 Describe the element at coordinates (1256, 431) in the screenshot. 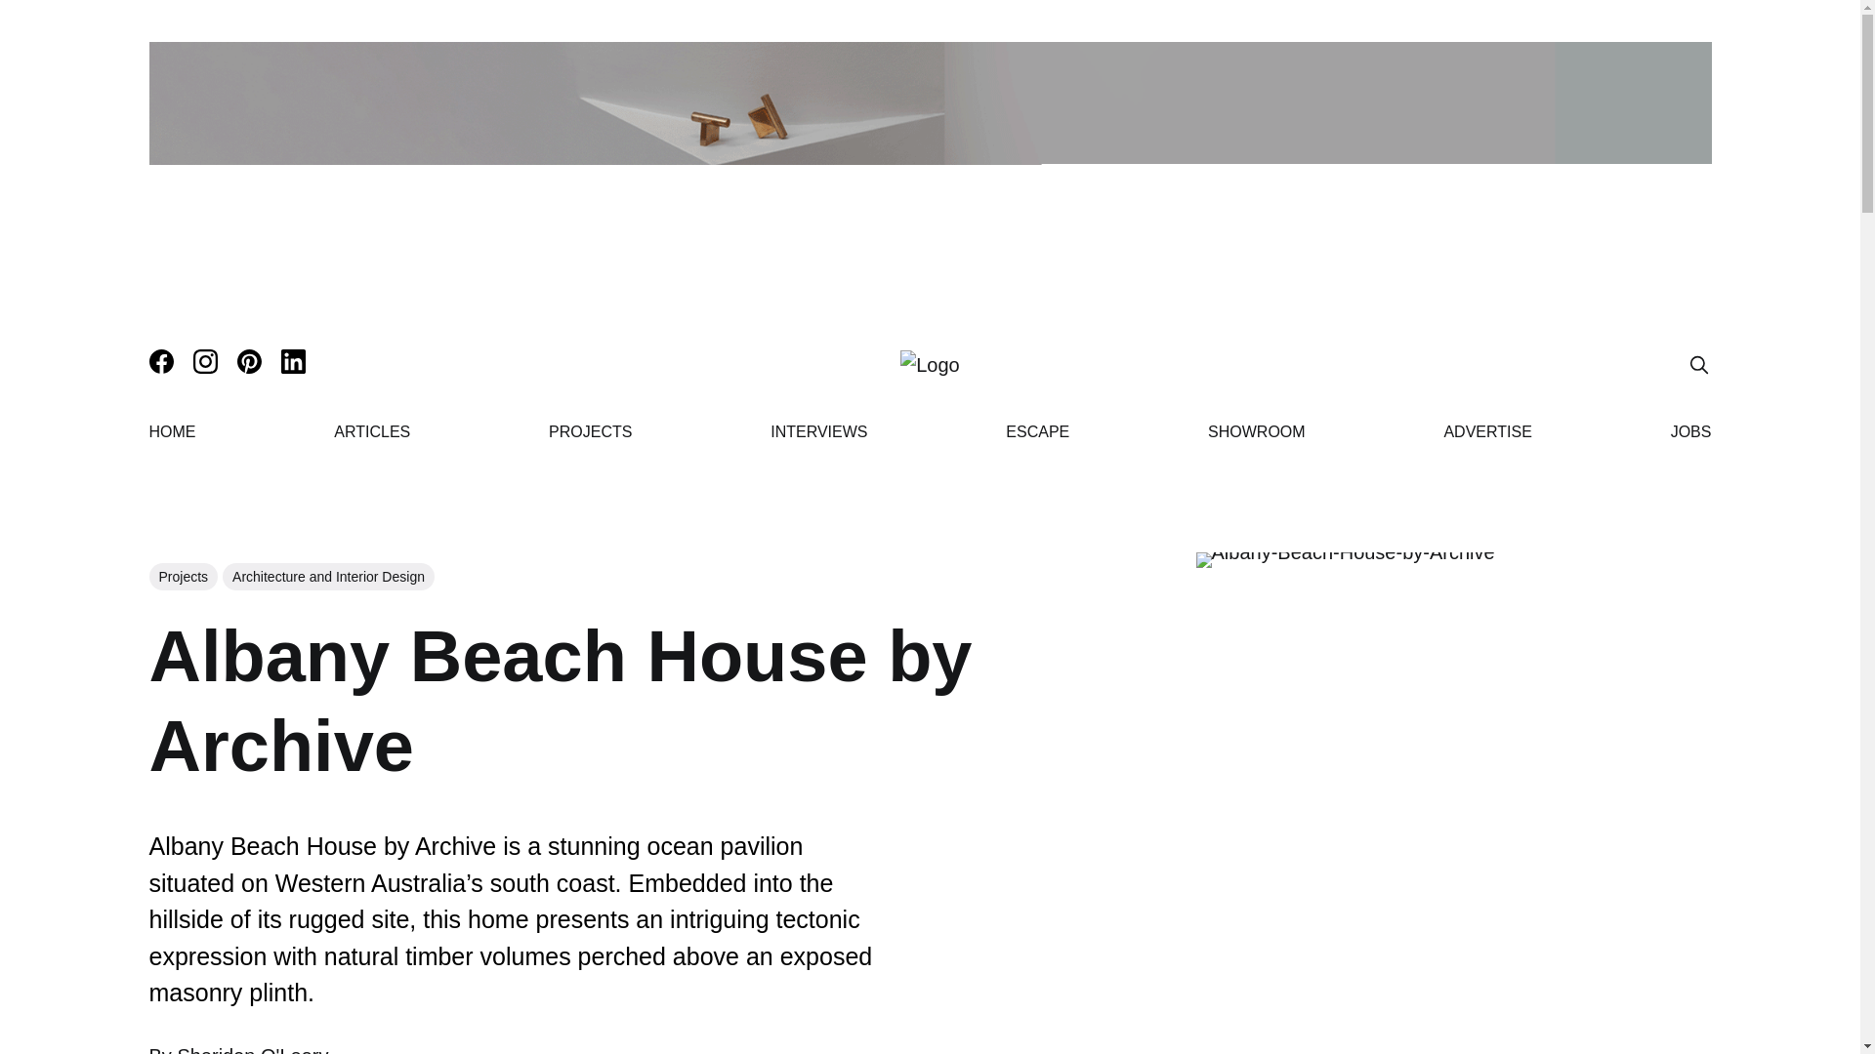

I see `SHOWROOM` at that location.